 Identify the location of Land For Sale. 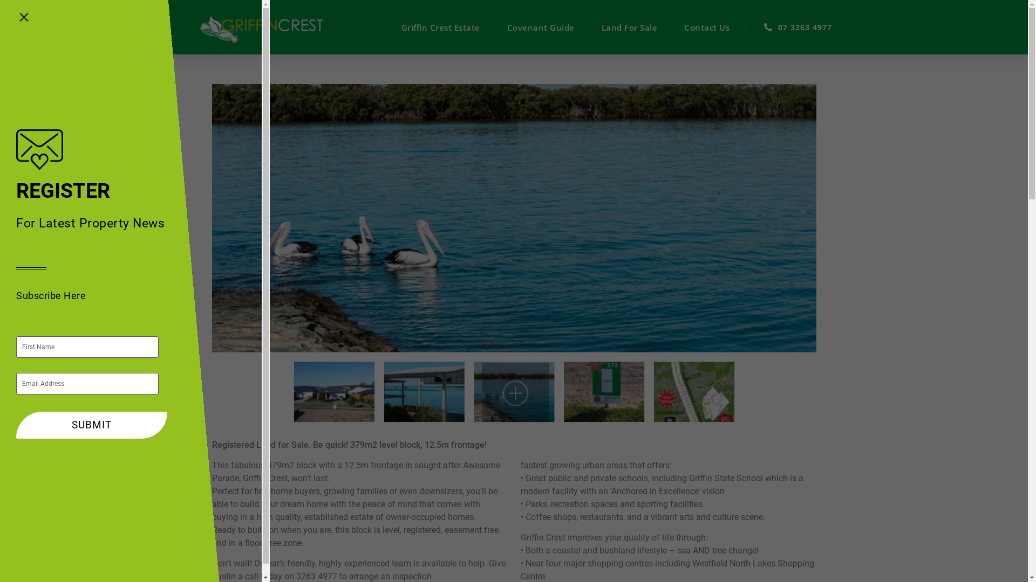
(630, 27).